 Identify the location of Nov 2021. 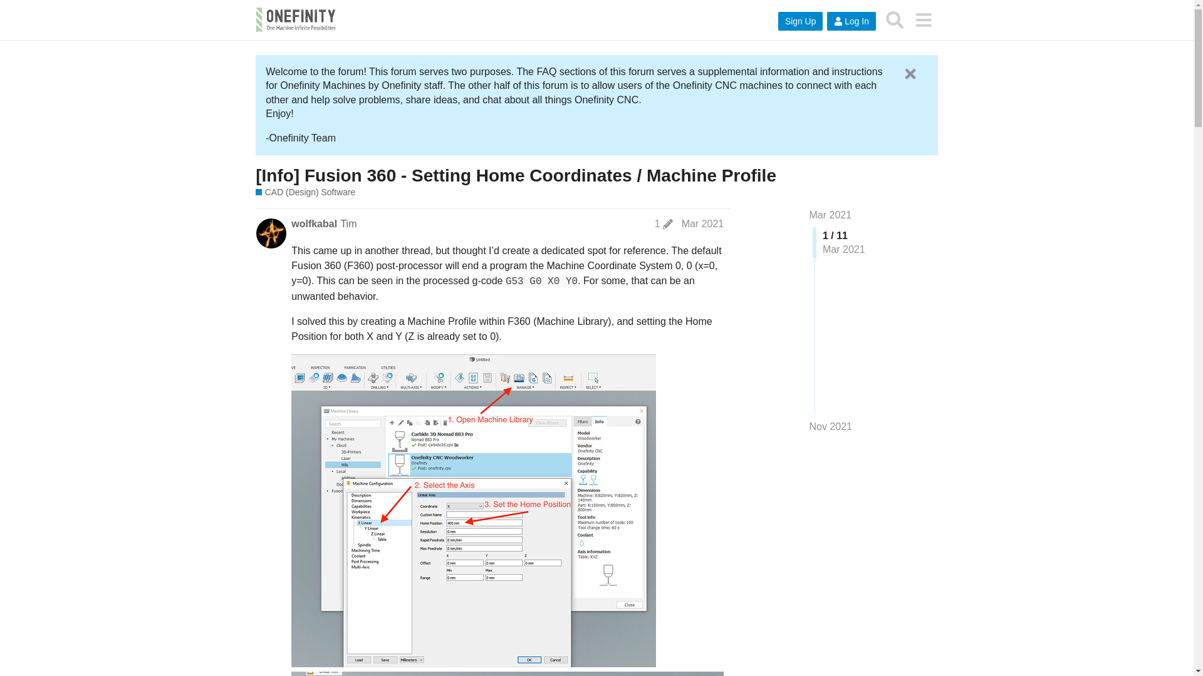
(831, 427).